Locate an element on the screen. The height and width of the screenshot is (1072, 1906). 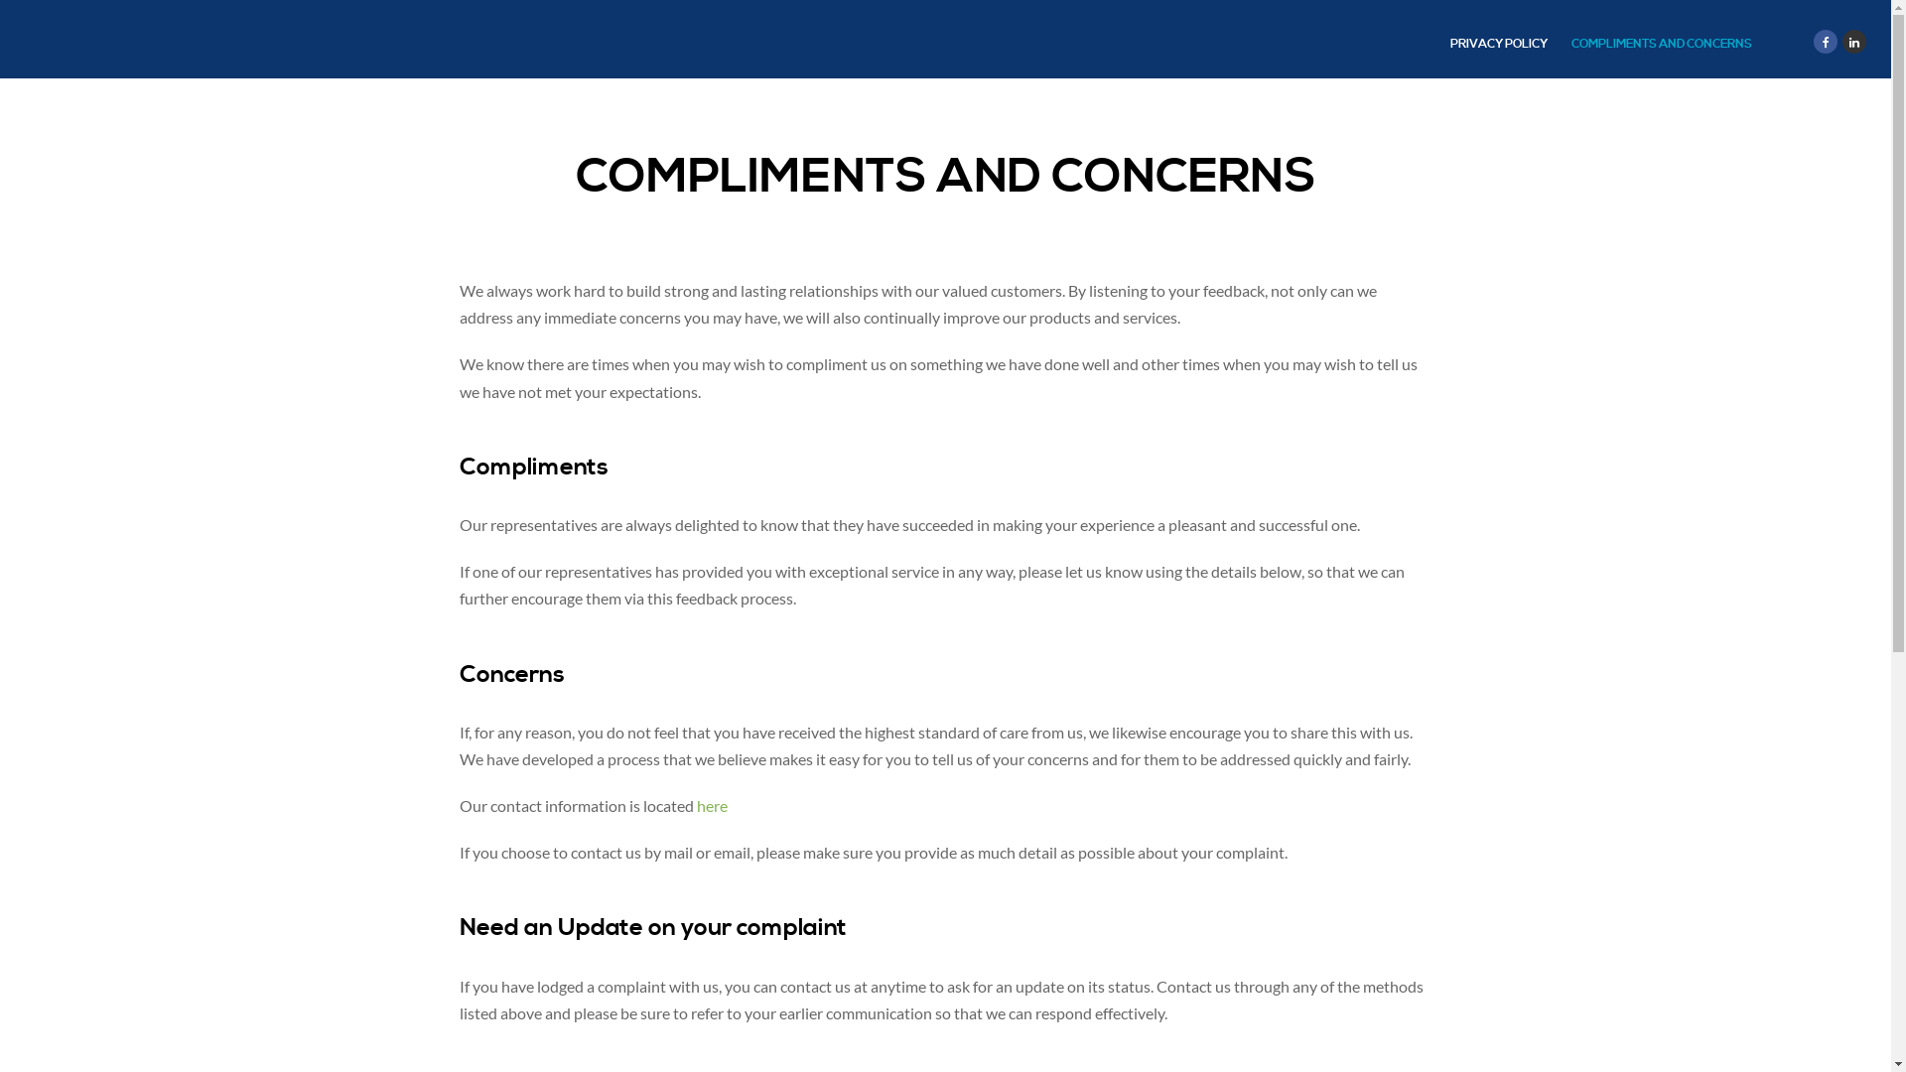
linkedIn is located at coordinates (1854, 42).